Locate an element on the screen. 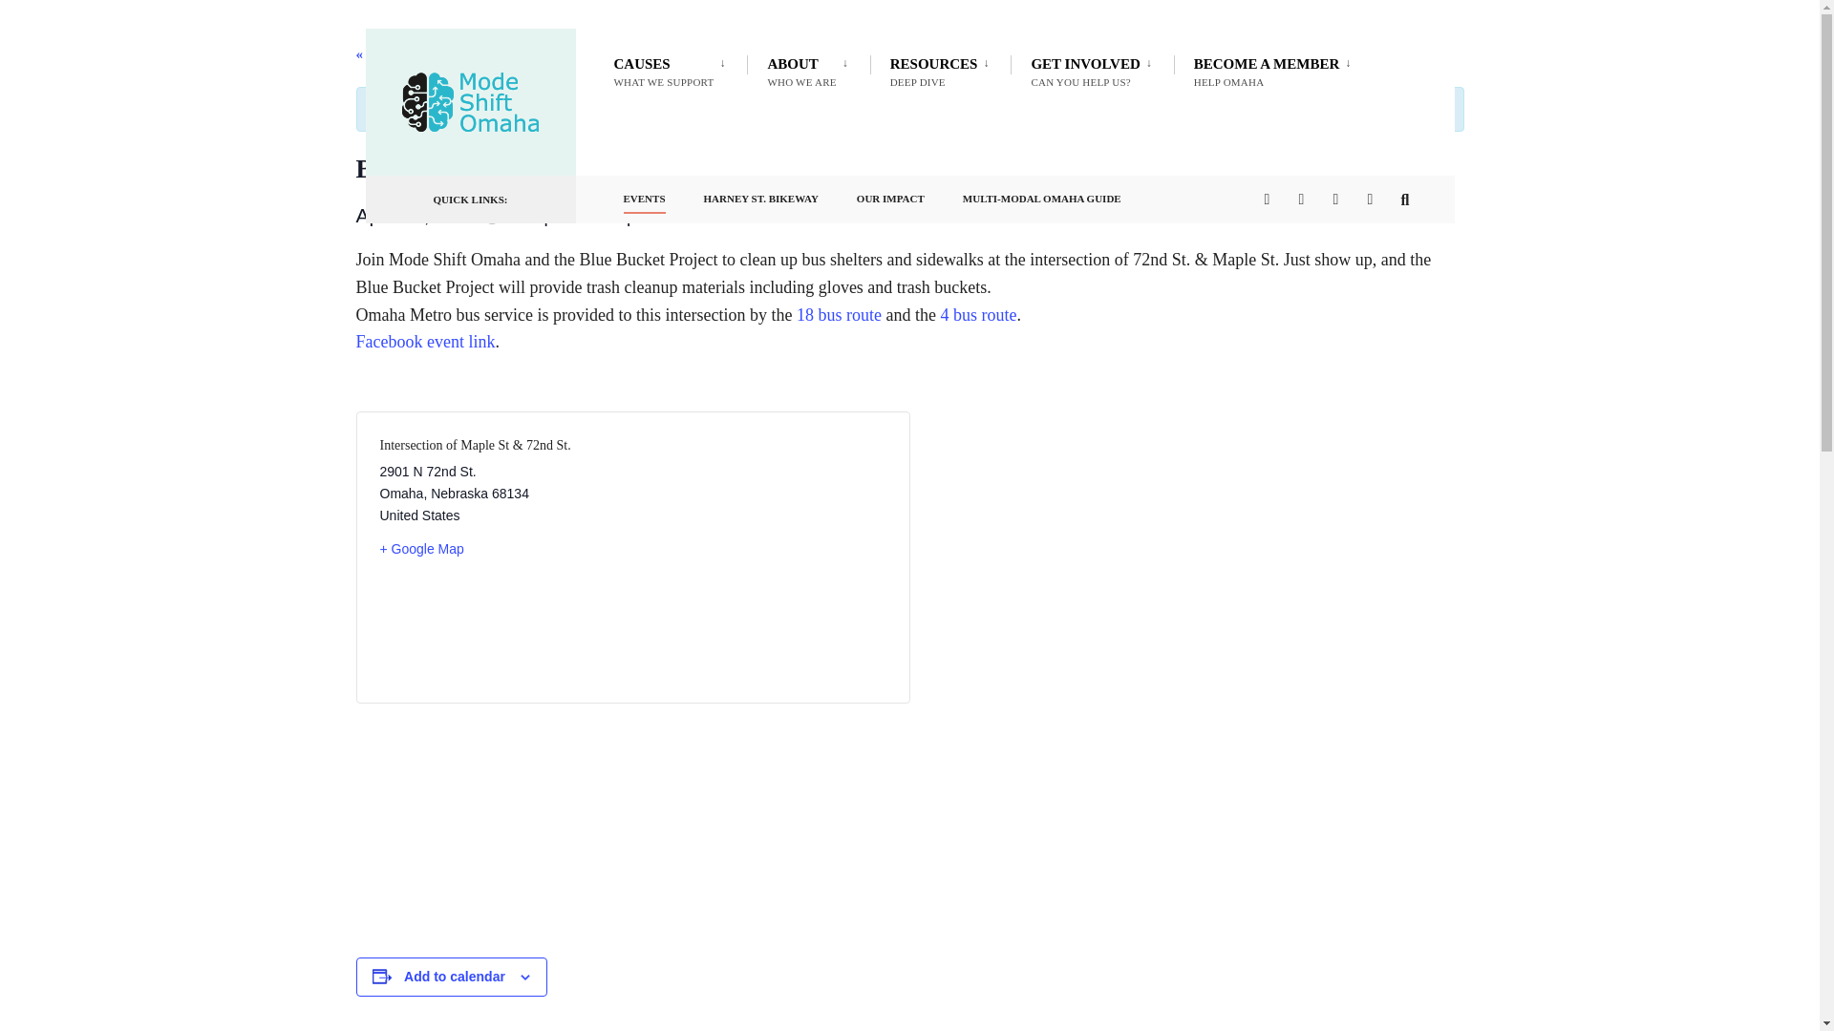 The width and height of the screenshot is (1834, 1031). OUR IMPACT is located at coordinates (672, 71).